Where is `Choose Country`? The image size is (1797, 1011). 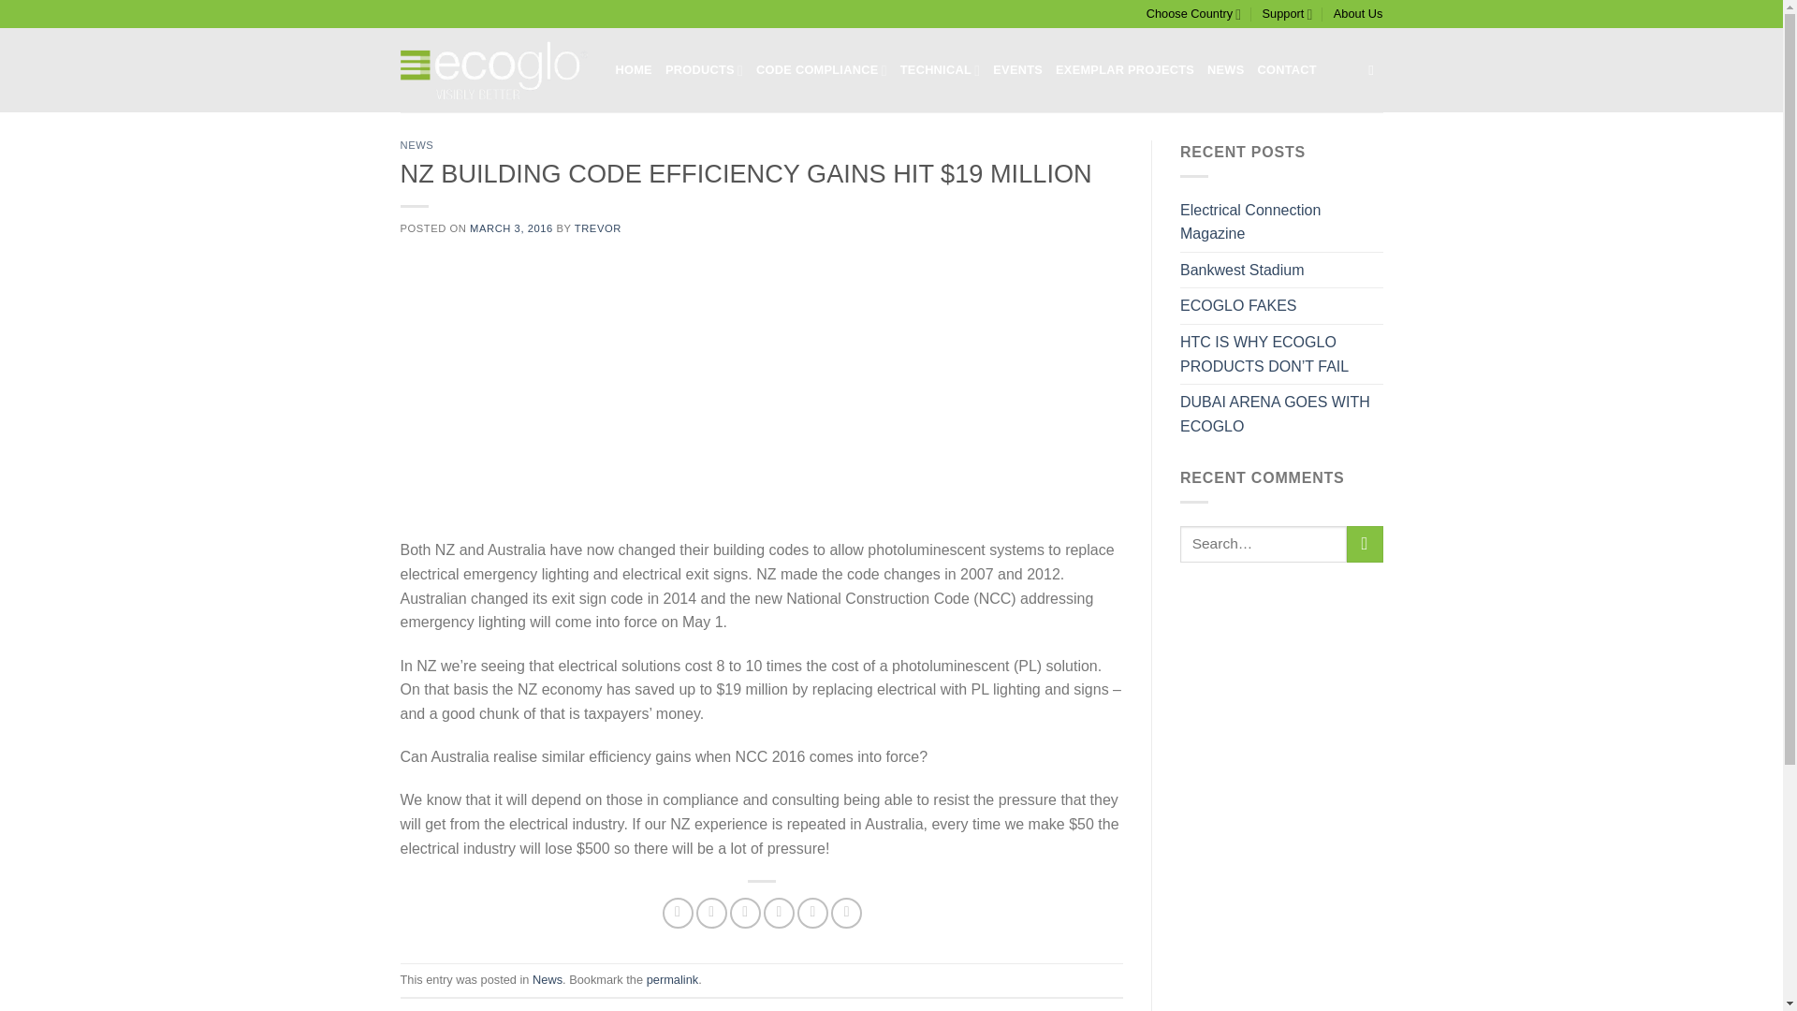 Choose Country is located at coordinates (1193, 14).